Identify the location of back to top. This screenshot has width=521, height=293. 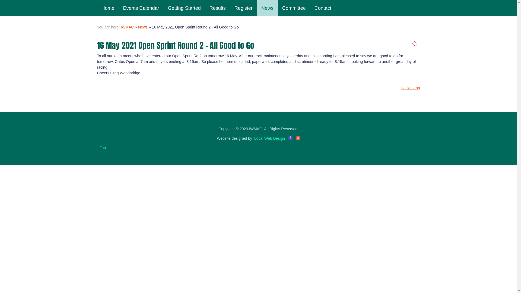
(411, 88).